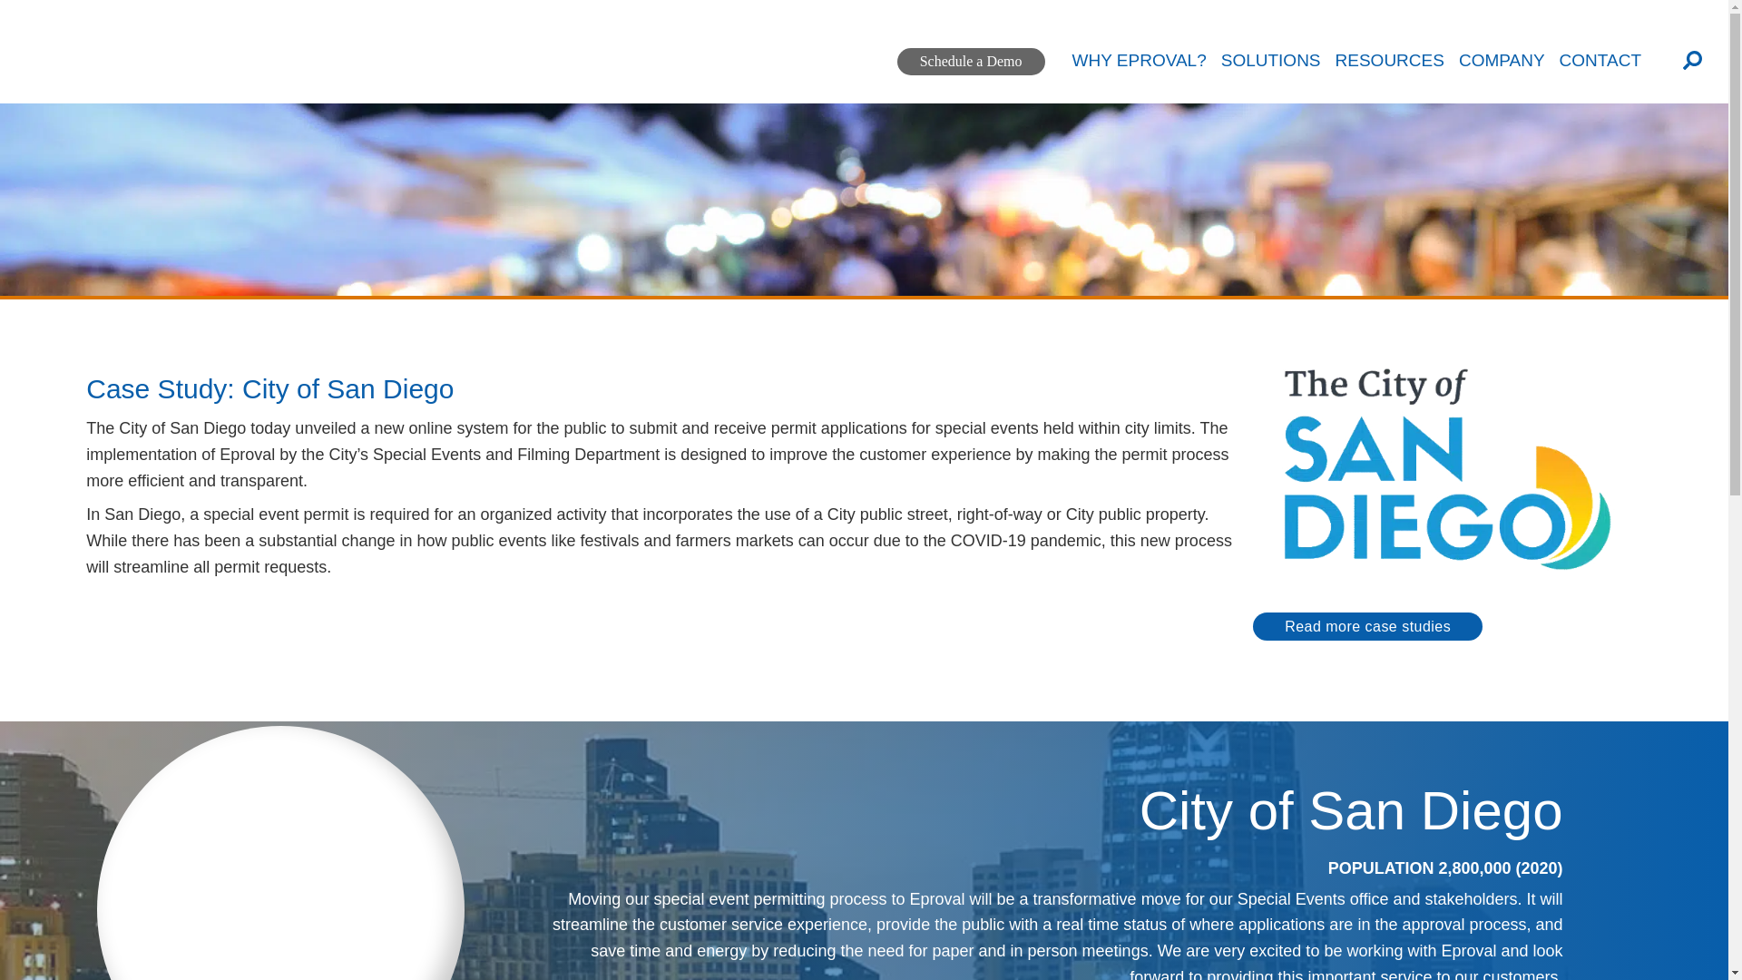  Describe the element at coordinates (971, 62) in the screenshot. I see `Schedule a Demo` at that location.